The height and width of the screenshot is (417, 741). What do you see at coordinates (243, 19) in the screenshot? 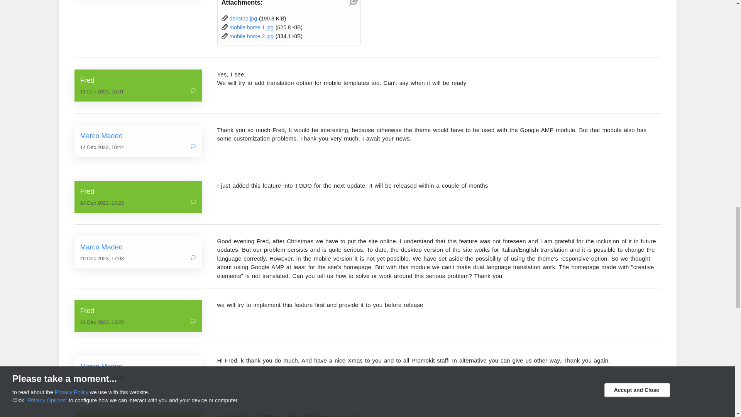
I see `dekstop.jpg` at bounding box center [243, 19].